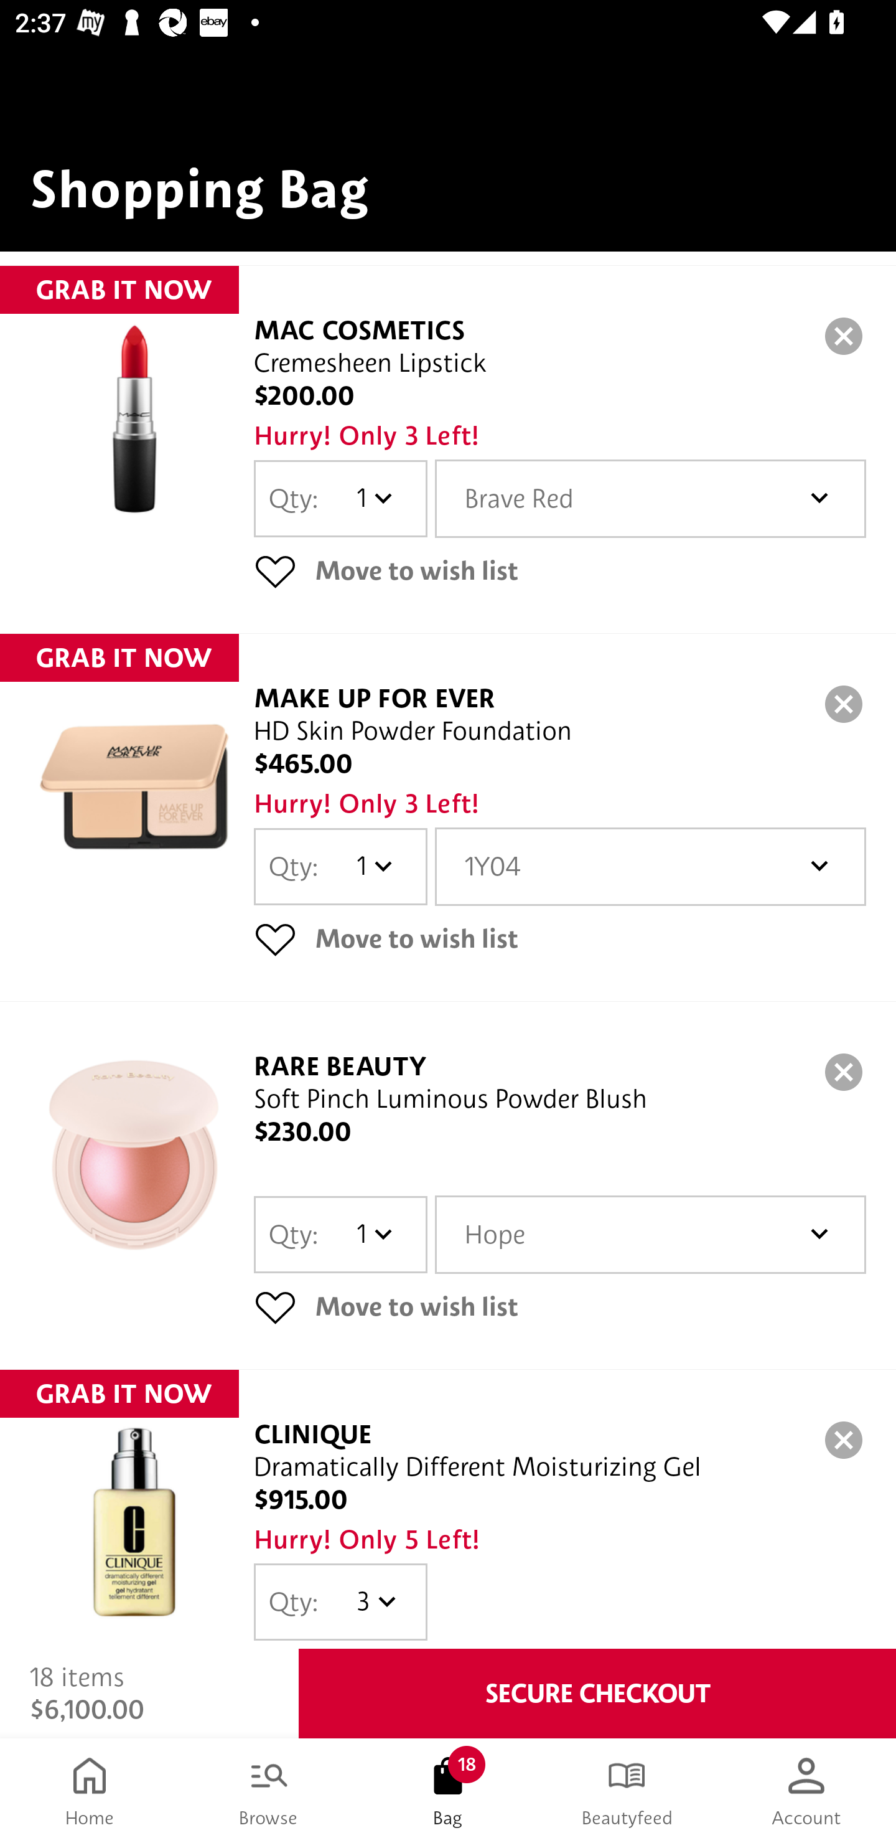  Describe the element at coordinates (560, 570) in the screenshot. I see `Move to wish list` at that location.